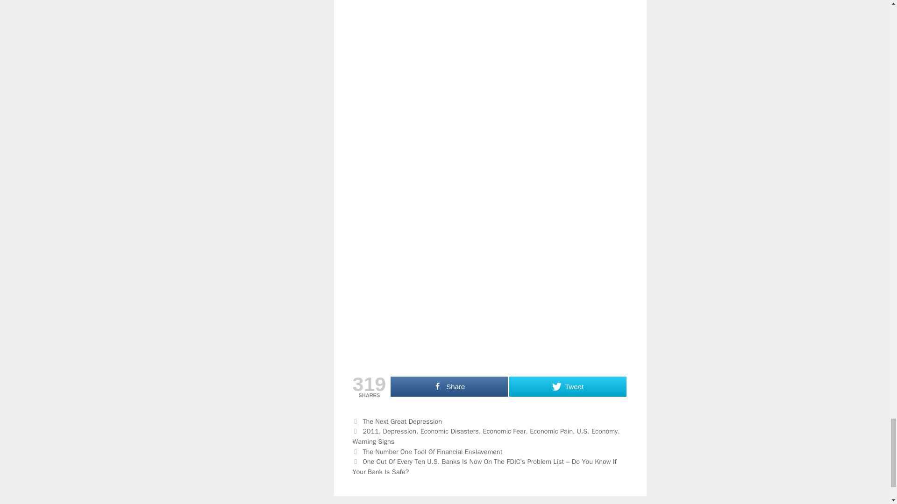 This screenshot has width=897, height=504. I want to click on Share, so click(448, 386).